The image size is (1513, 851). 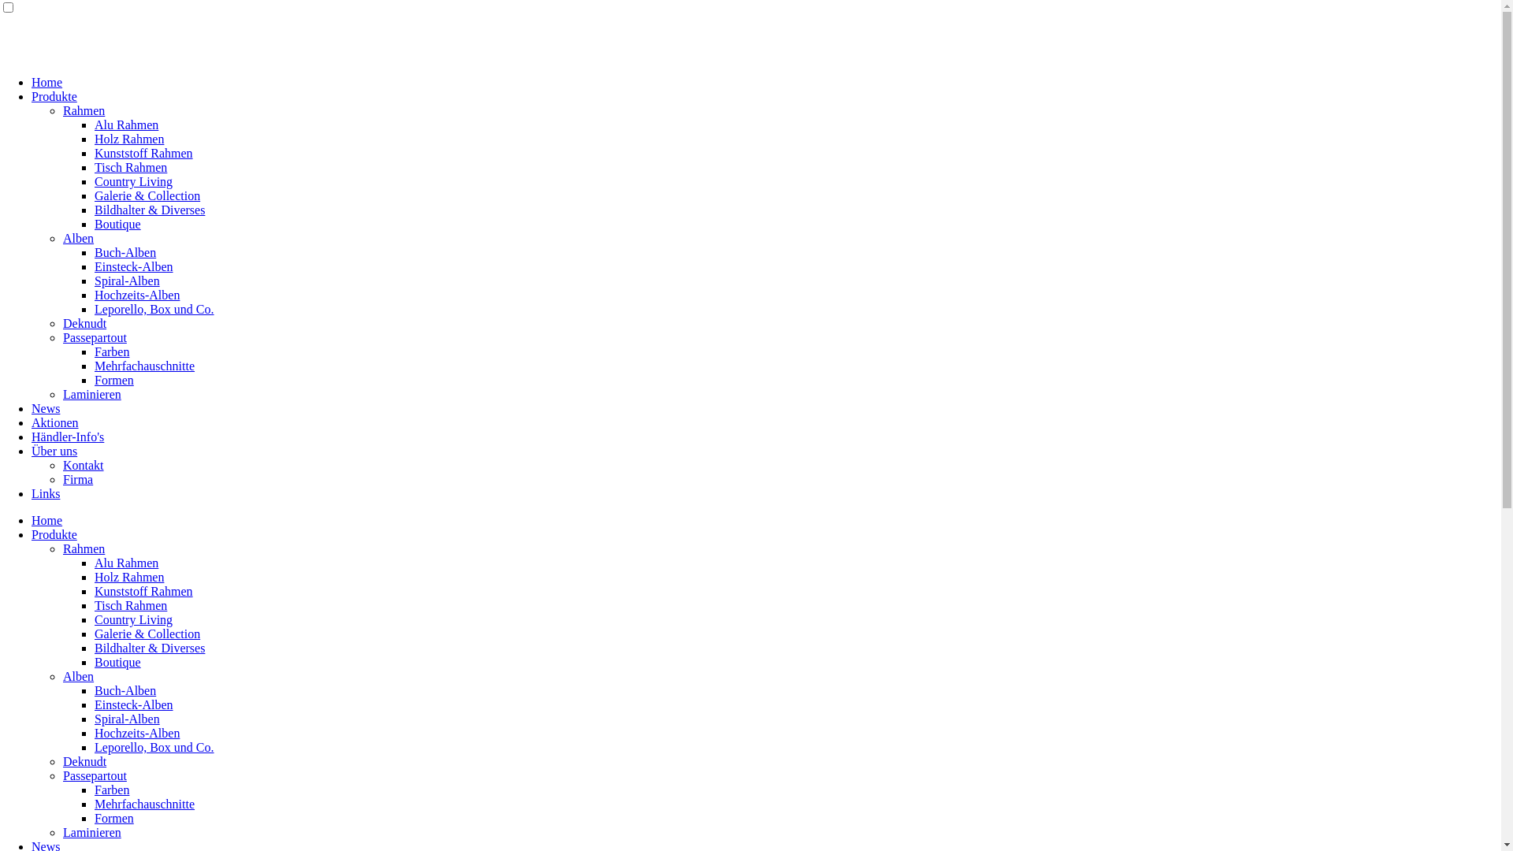 What do you see at coordinates (129, 139) in the screenshot?
I see `Holz Rahmen` at bounding box center [129, 139].